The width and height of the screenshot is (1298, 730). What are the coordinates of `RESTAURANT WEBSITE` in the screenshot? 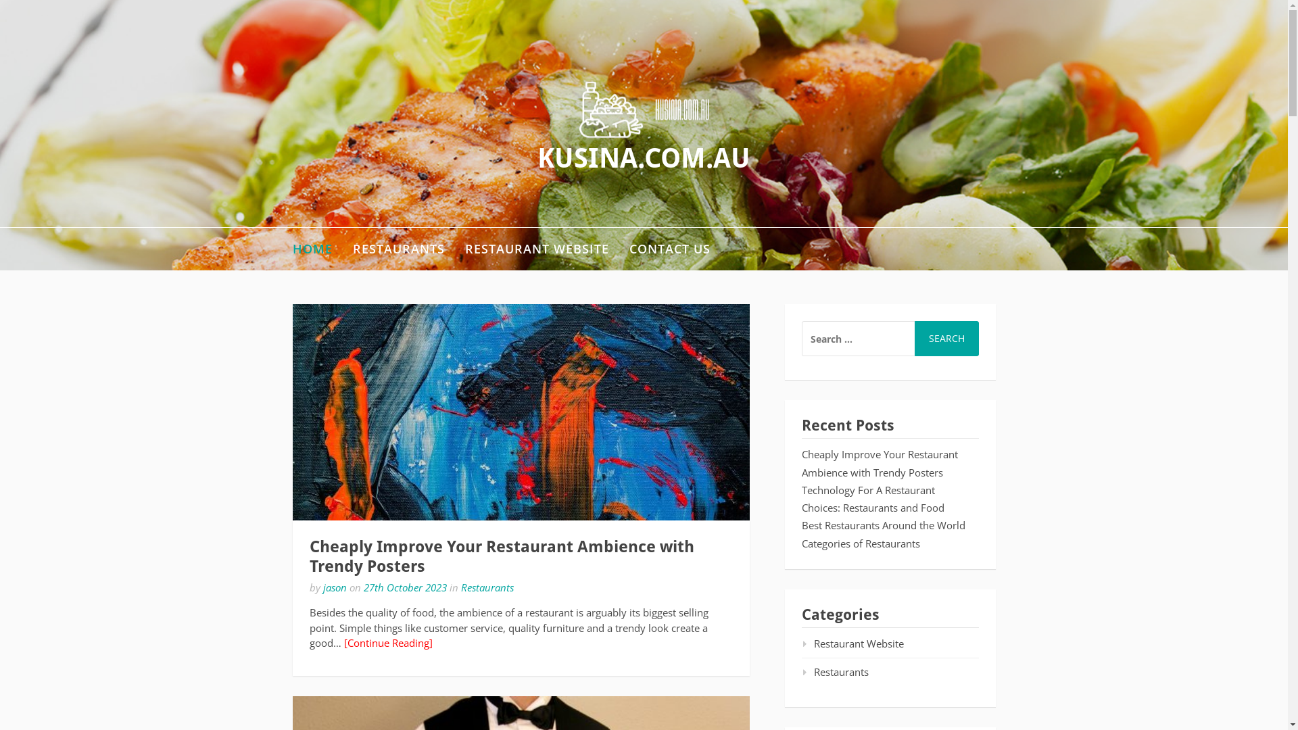 It's located at (537, 249).